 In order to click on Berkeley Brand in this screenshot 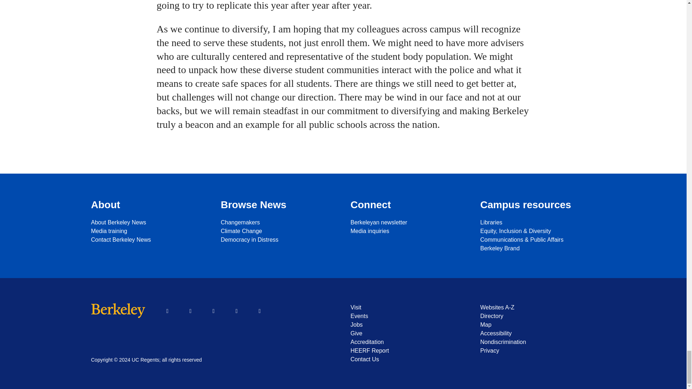, I will do `click(538, 249)`.